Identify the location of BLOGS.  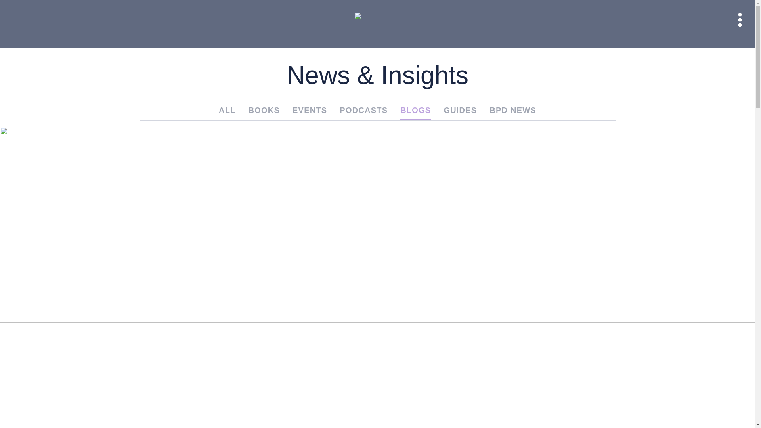
(415, 110).